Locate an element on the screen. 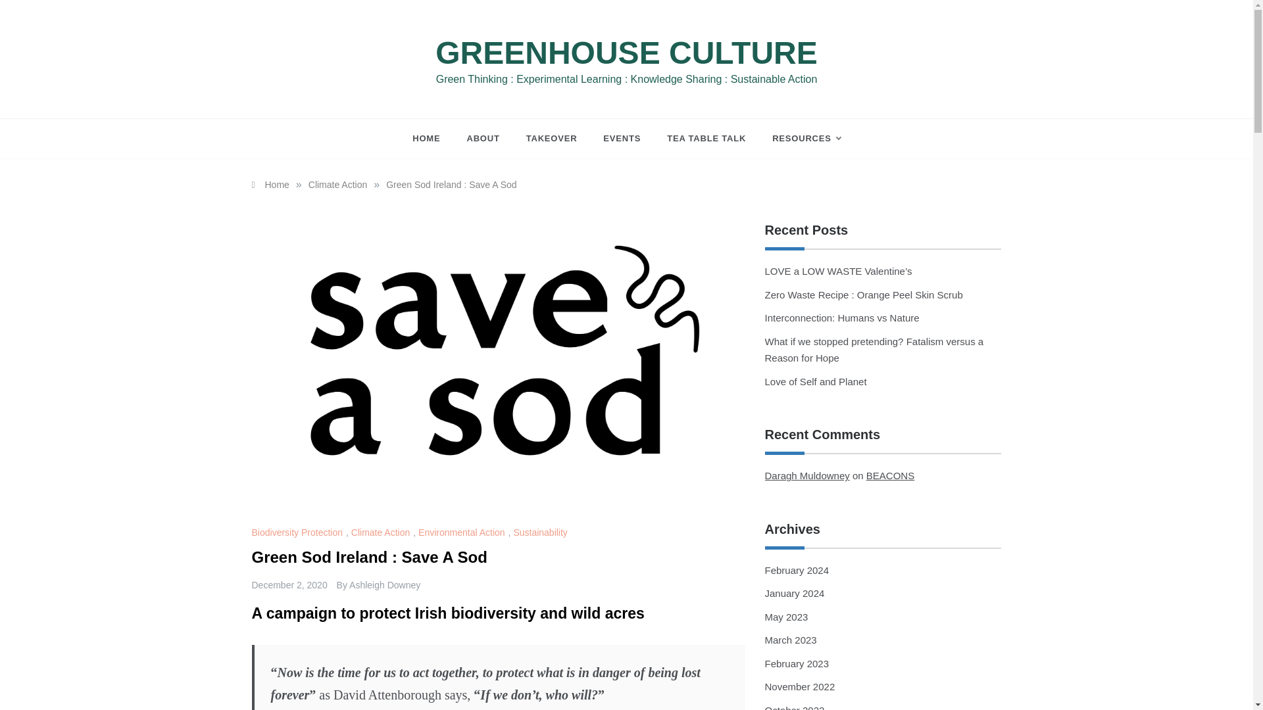 The image size is (1263, 710). December 2, 2020 is located at coordinates (289, 585).